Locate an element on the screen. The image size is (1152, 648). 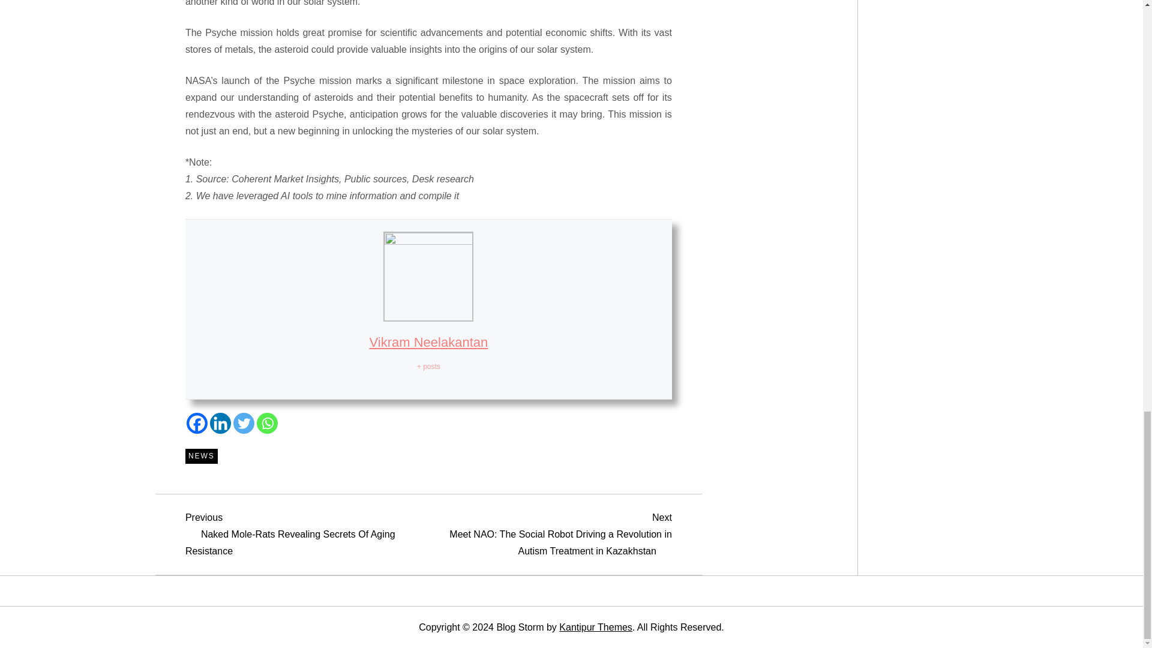
NEWS is located at coordinates (202, 457).